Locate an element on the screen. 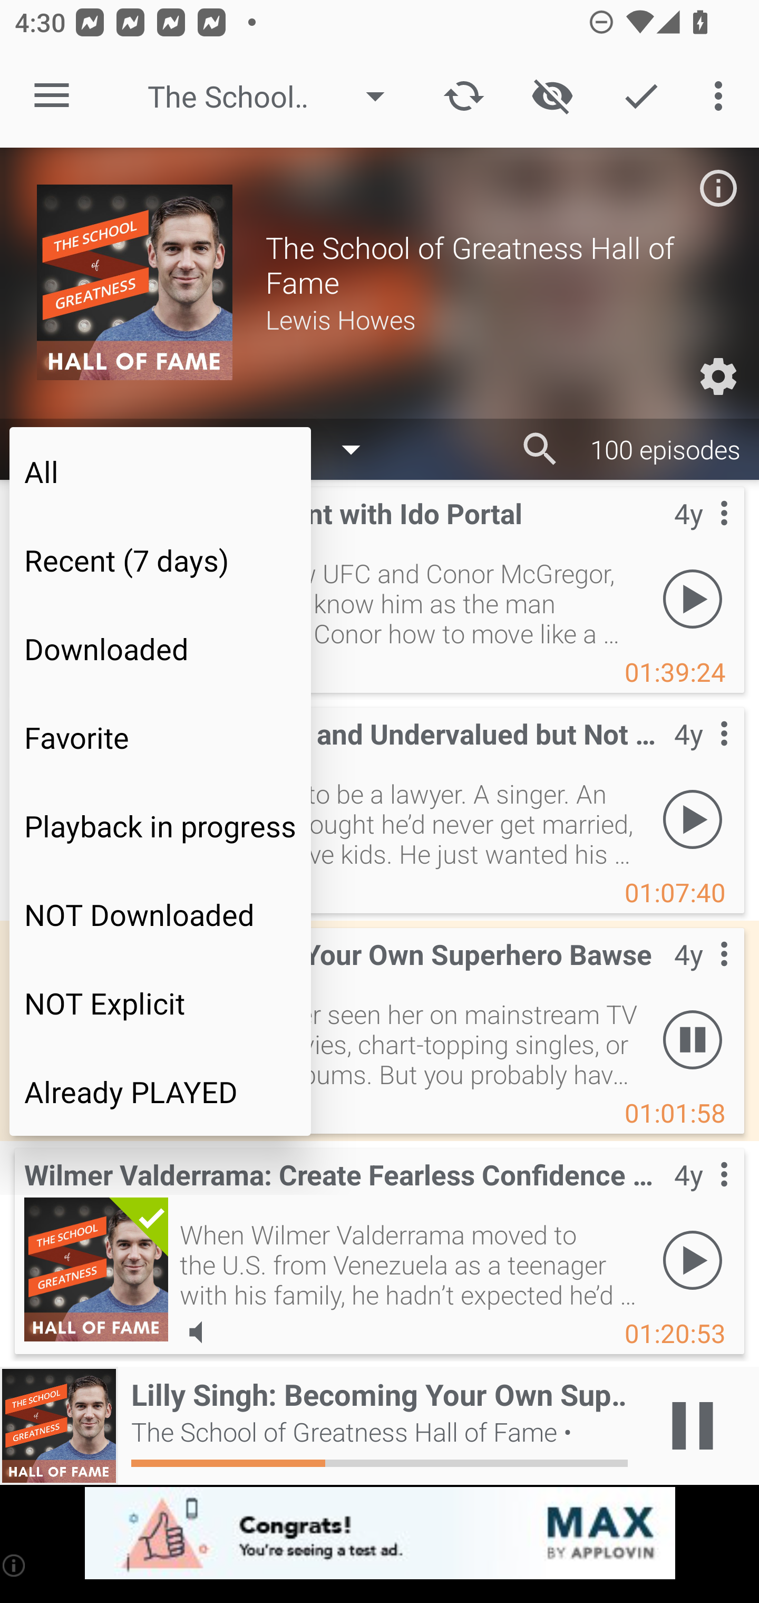 This screenshot has width=759, height=1603. Downloaded is located at coordinates (160, 649).